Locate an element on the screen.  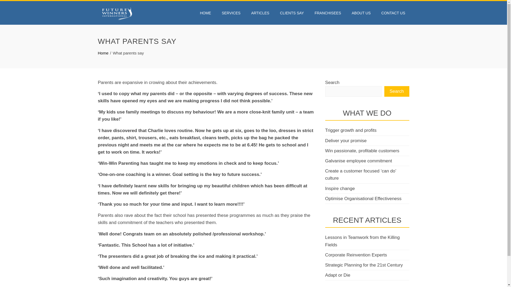
Deliver your promise is located at coordinates (346, 140).